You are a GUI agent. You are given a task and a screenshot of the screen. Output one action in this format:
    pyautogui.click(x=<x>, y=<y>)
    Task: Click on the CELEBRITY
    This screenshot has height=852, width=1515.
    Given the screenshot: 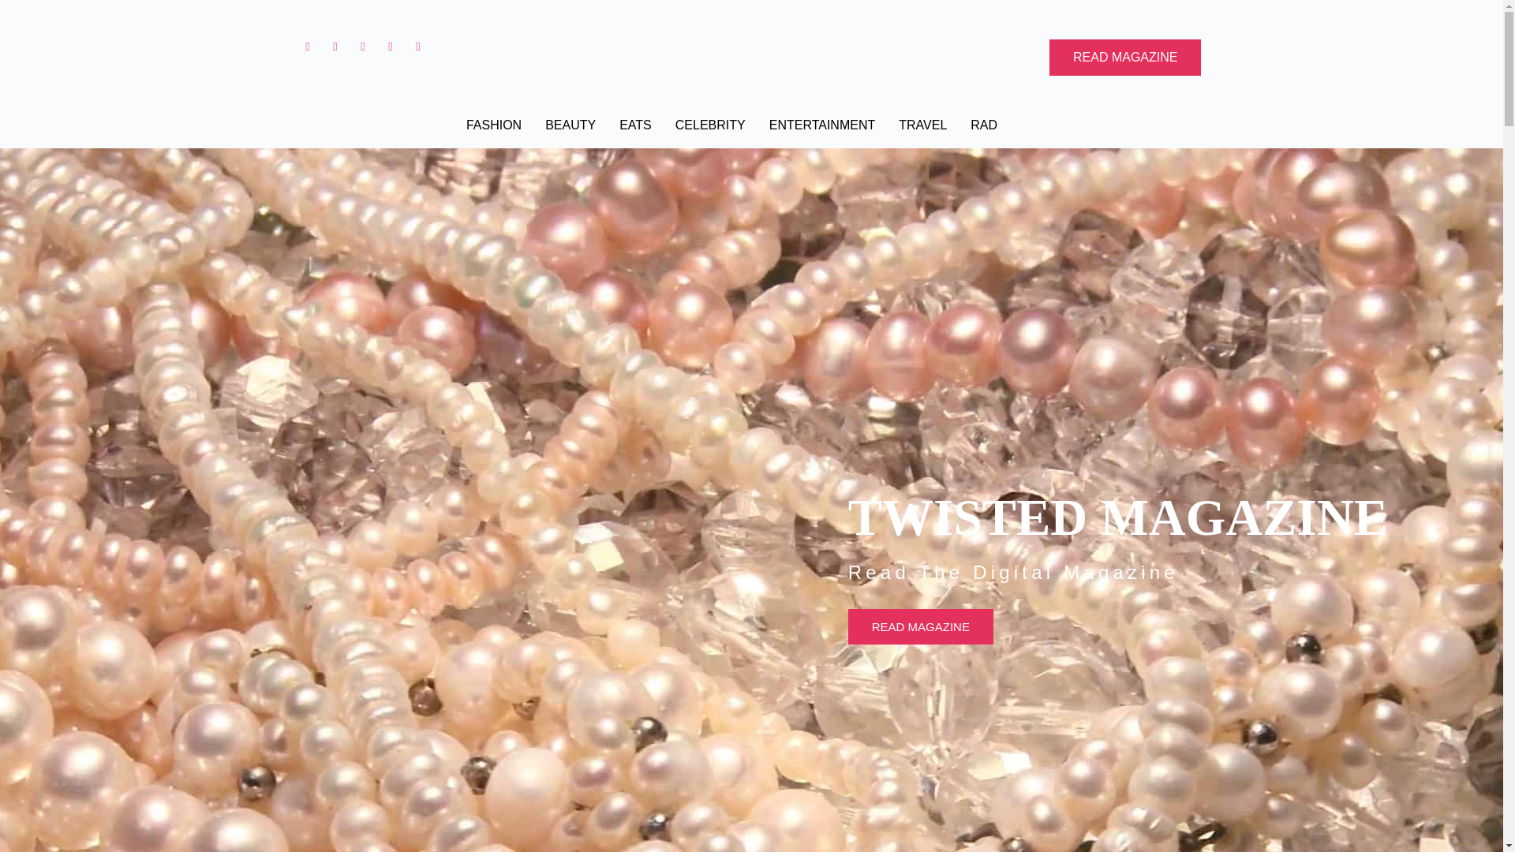 What is the action you would take?
    pyautogui.click(x=710, y=125)
    